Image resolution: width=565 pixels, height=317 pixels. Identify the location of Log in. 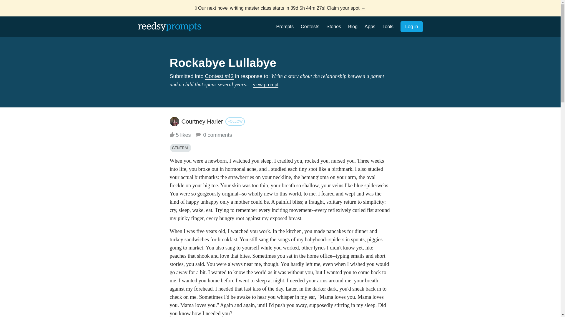
(411, 27).